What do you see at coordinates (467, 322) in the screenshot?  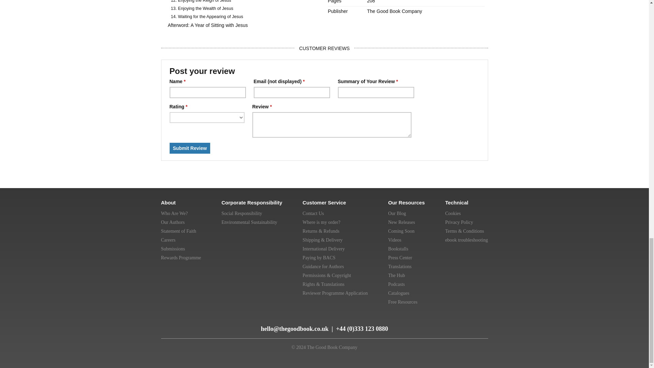 I see `Go to New Zealand Website` at bounding box center [467, 322].